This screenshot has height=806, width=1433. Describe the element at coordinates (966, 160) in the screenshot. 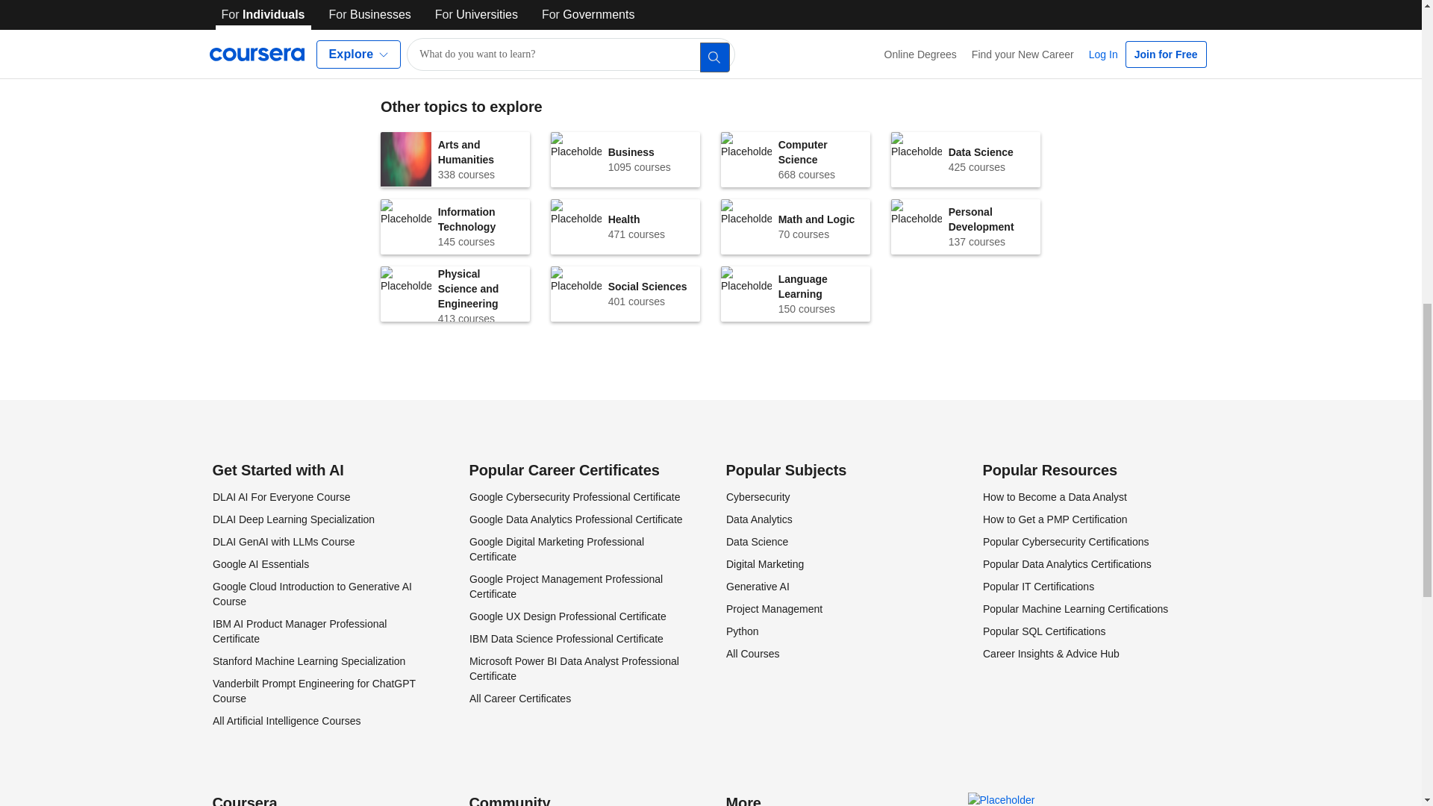

I see `DLAI GenAI with LLMs Course` at that location.